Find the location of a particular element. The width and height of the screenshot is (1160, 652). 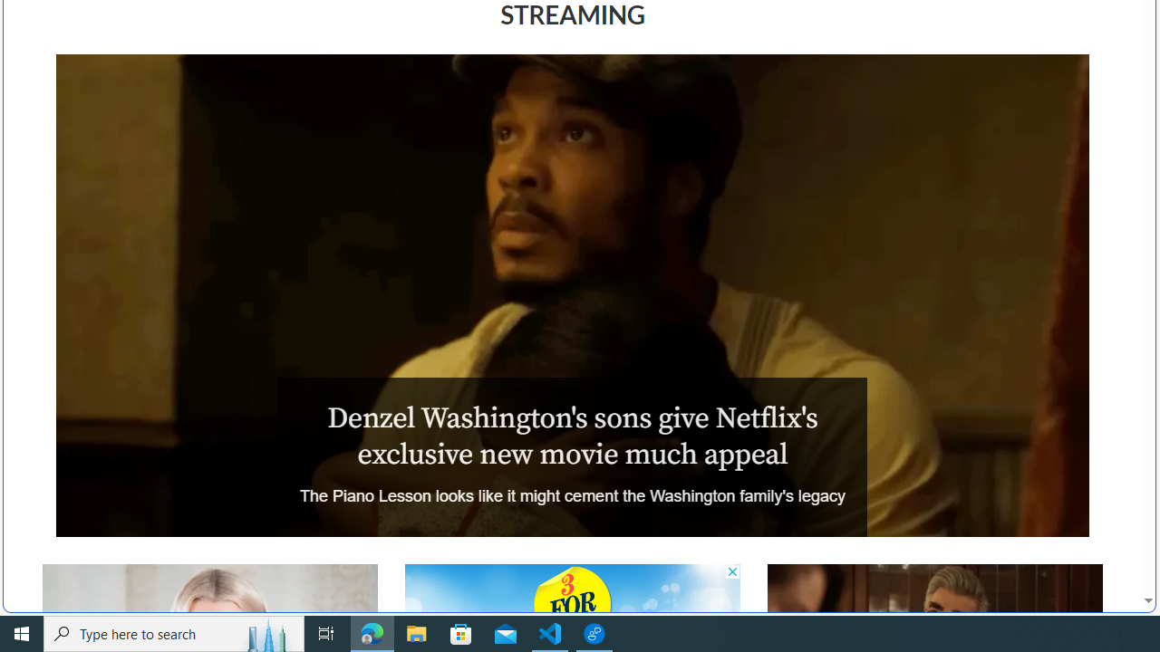

The Piano Lesson is located at coordinates (572, 295).